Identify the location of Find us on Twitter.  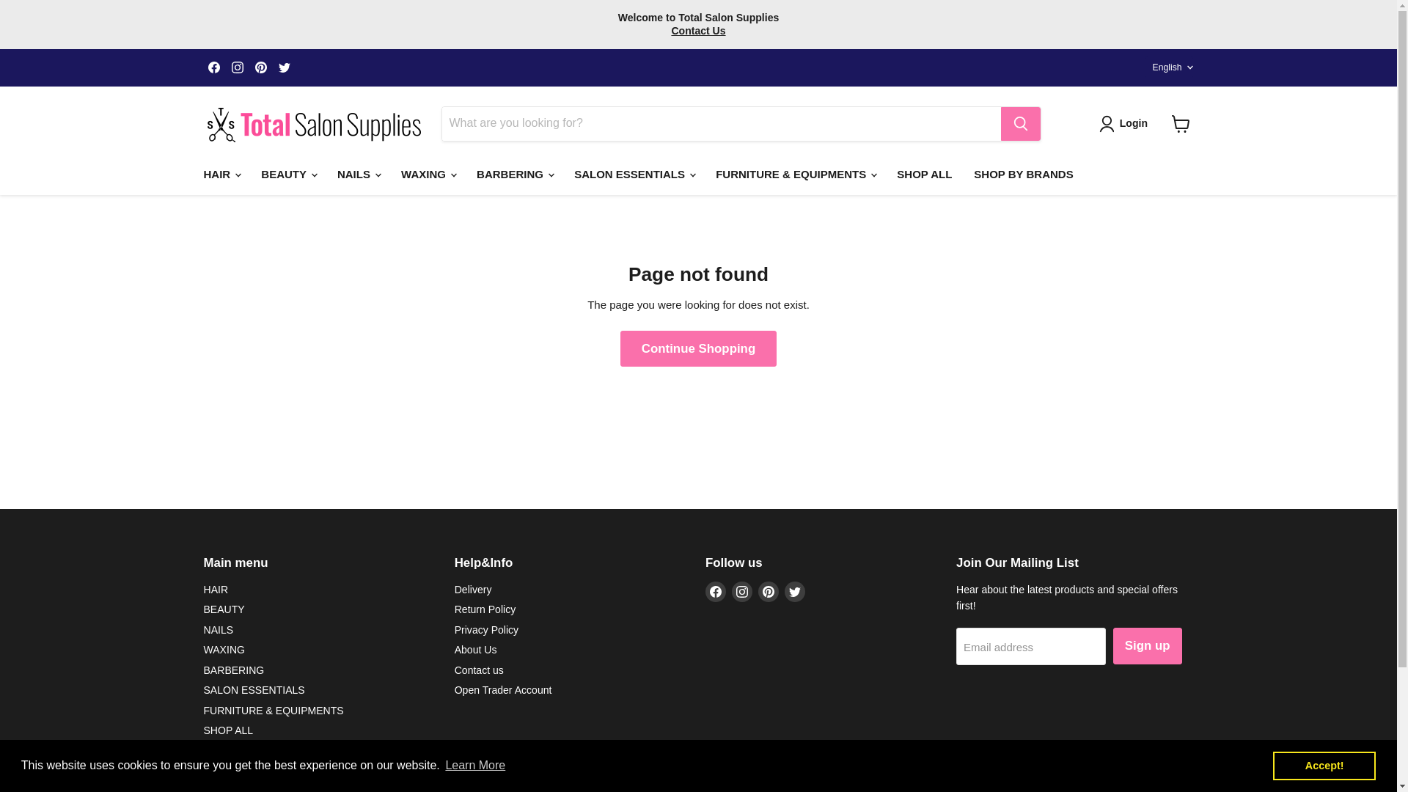
(285, 67).